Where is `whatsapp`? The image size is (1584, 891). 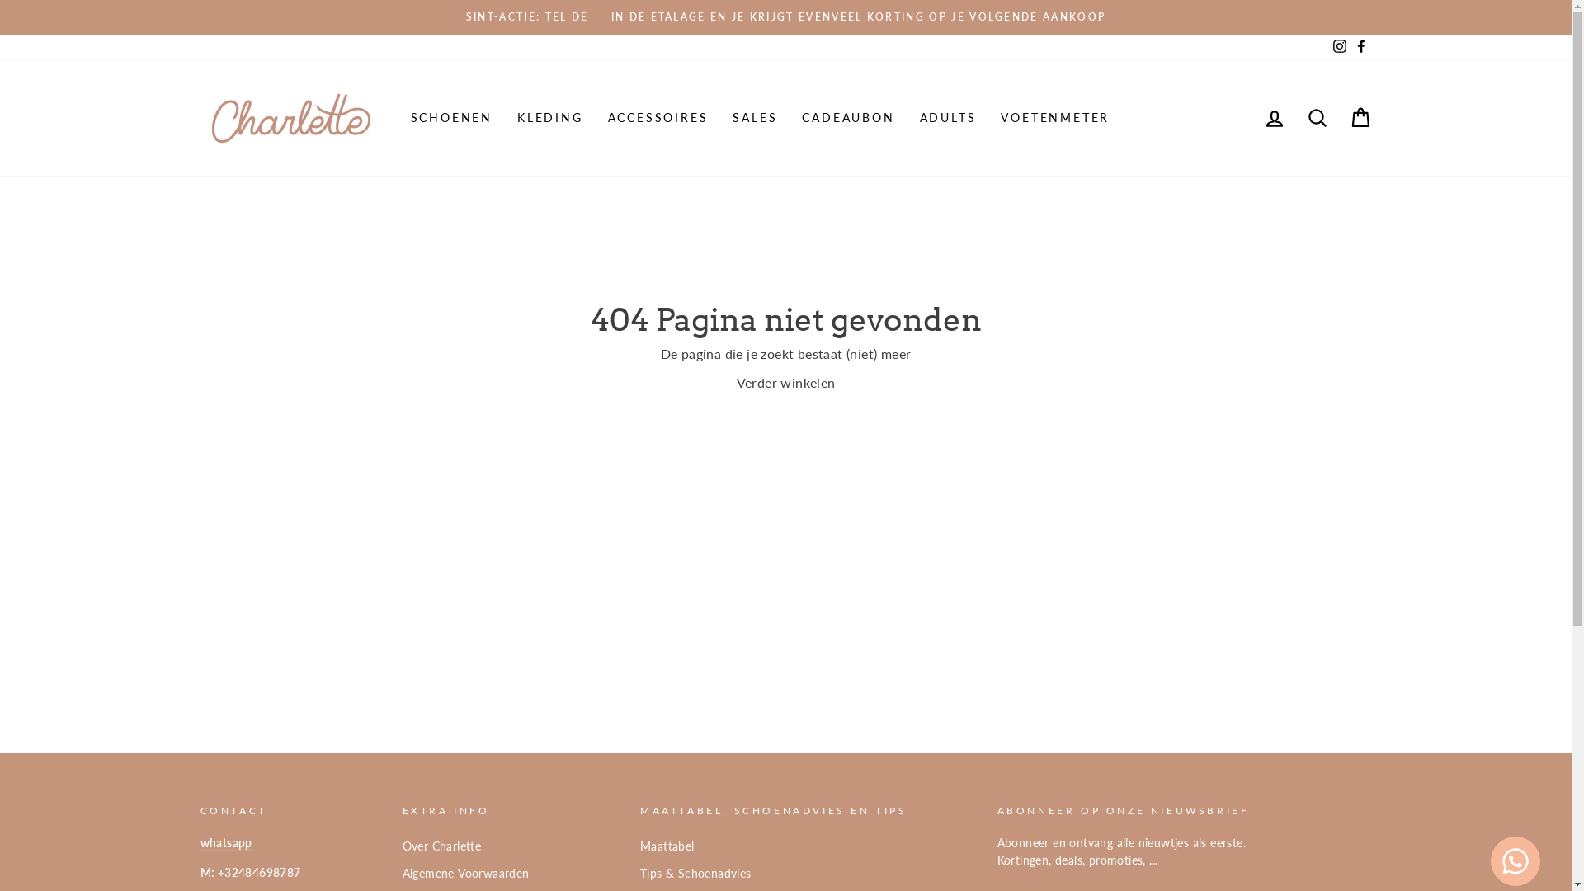
whatsapp is located at coordinates (226, 844).